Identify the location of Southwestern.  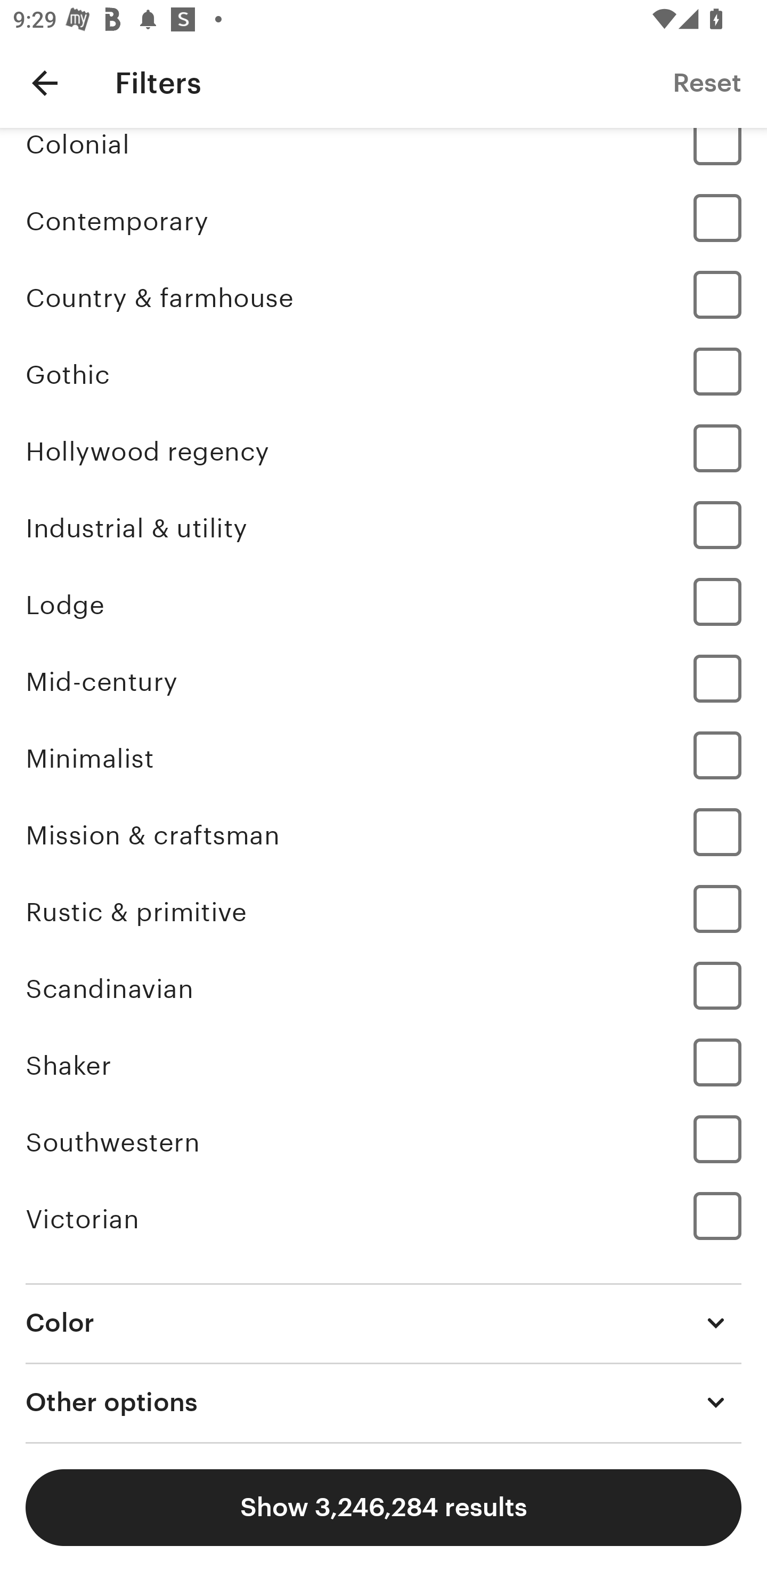
(383, 1142).